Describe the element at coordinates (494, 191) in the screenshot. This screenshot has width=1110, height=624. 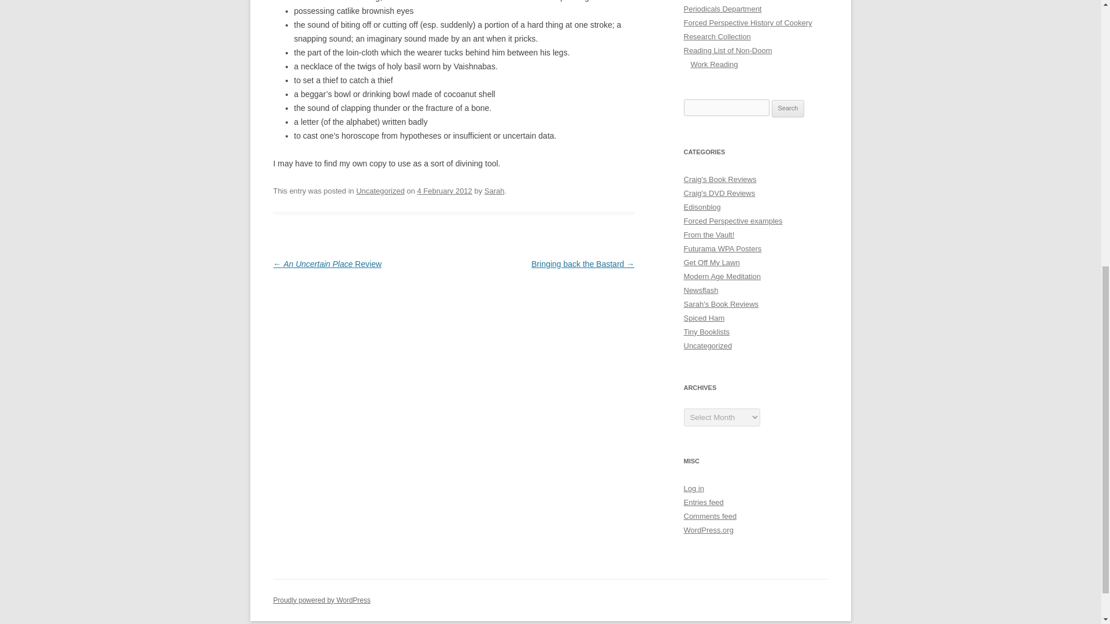
I see `Sarah` at that location.